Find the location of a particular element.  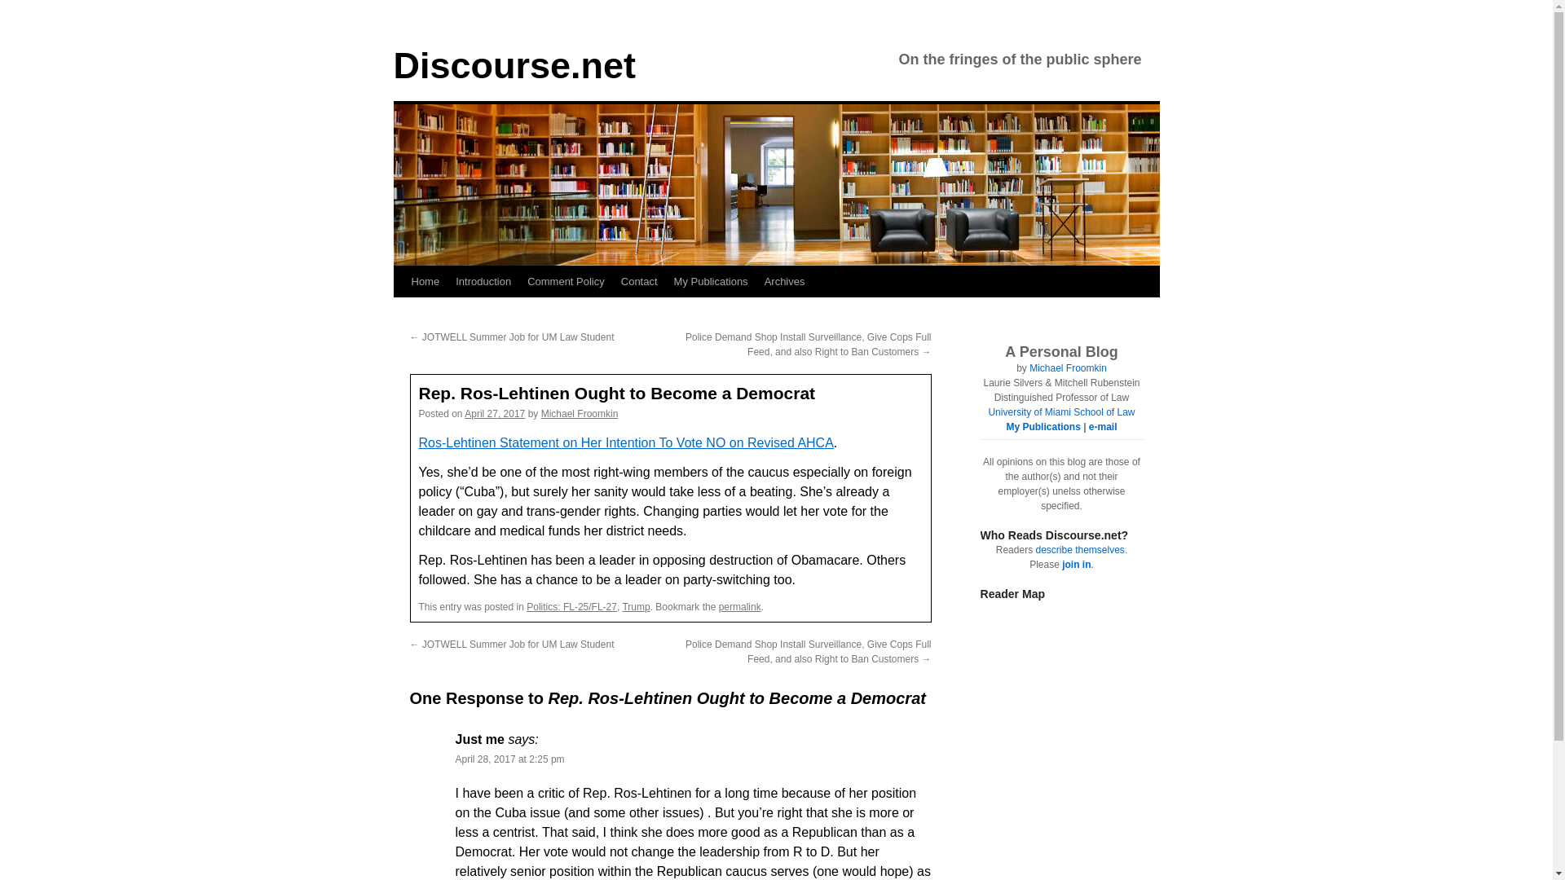

My Publications is located at coordinates (711, 282).